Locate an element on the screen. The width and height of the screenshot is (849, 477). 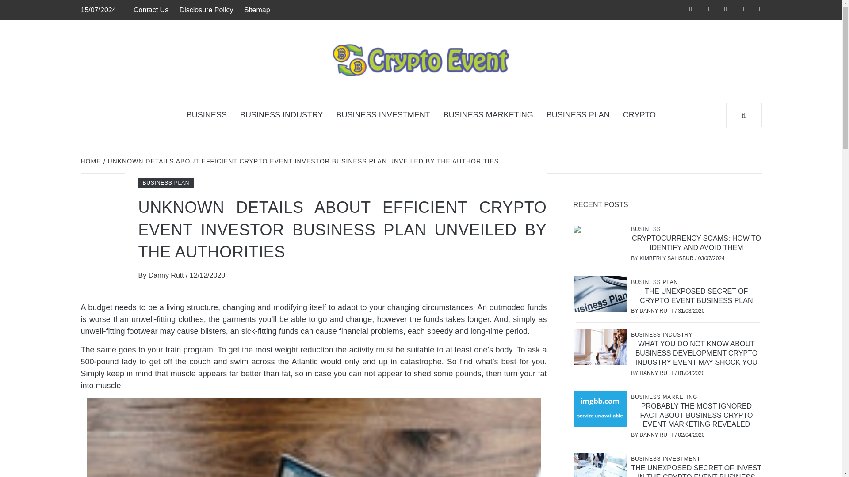
KIMBERLY SALISBUR is located at coordinates (667, 258).